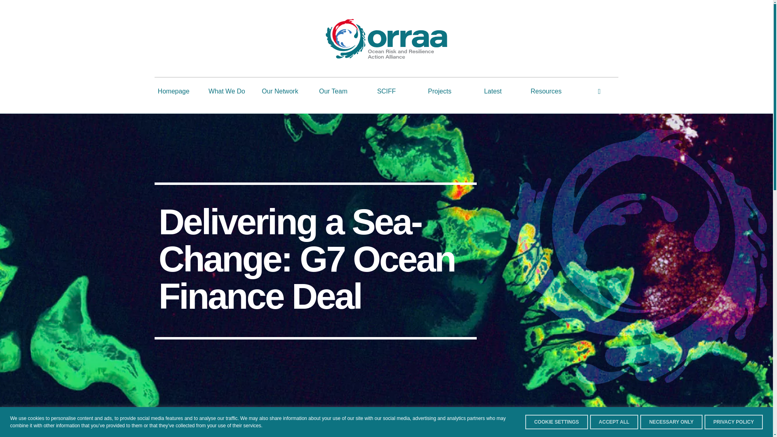 The width and height of the screenshot is (777, 437). What do you see at coordinates (333, 89) in the screenshot?
I see `Our Team` at bounding box center [333, 89].